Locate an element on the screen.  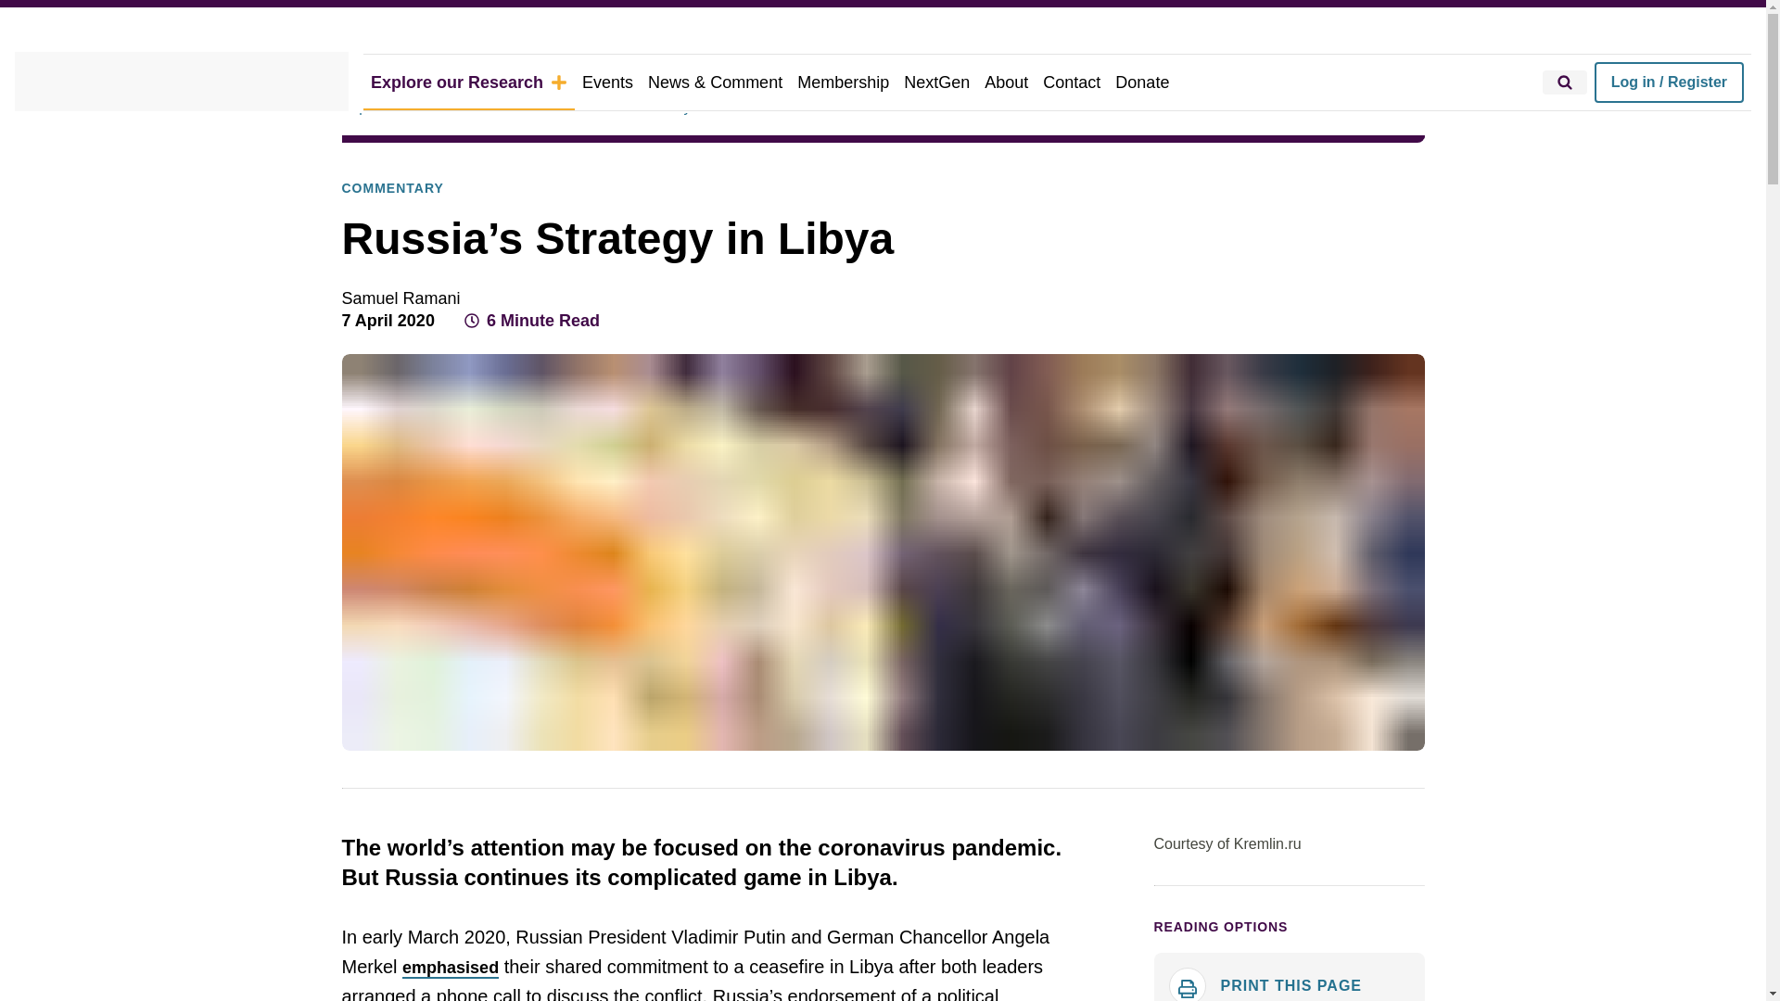
Log in is located at coordinates (1669, 82).